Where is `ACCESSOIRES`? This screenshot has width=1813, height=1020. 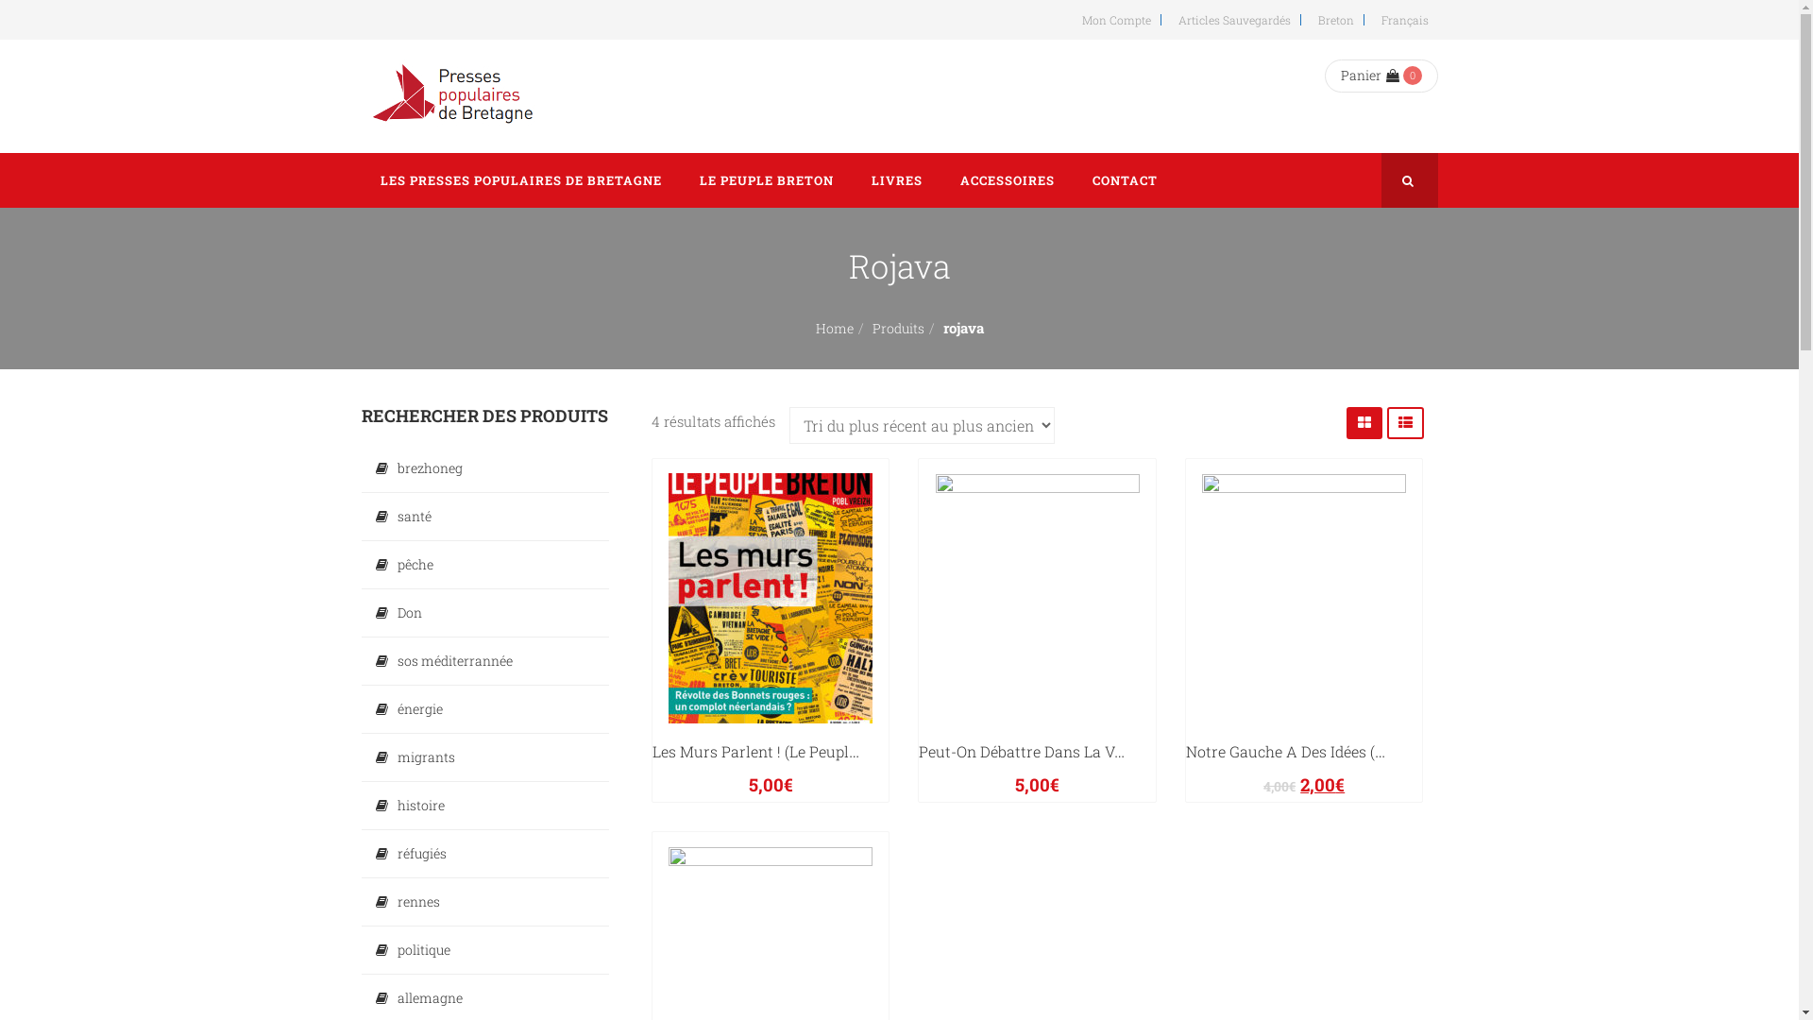
ACCESSOIRES is located at coordinates (1007, 180).